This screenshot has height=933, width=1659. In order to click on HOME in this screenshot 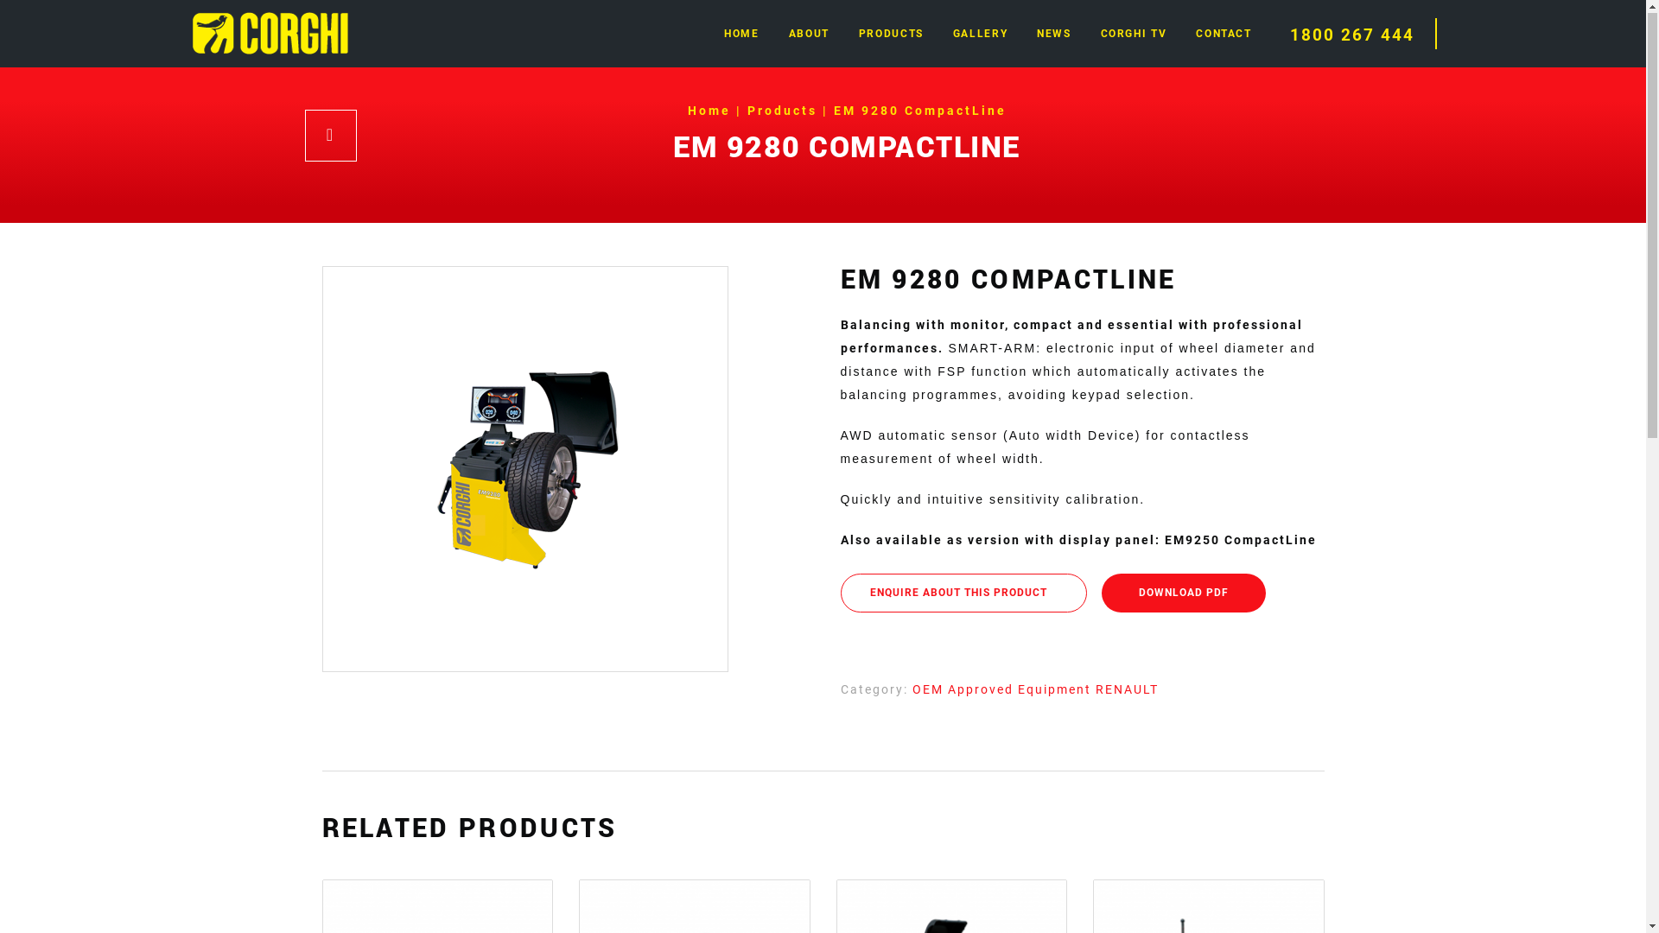, I will do `click(741, 35)`.